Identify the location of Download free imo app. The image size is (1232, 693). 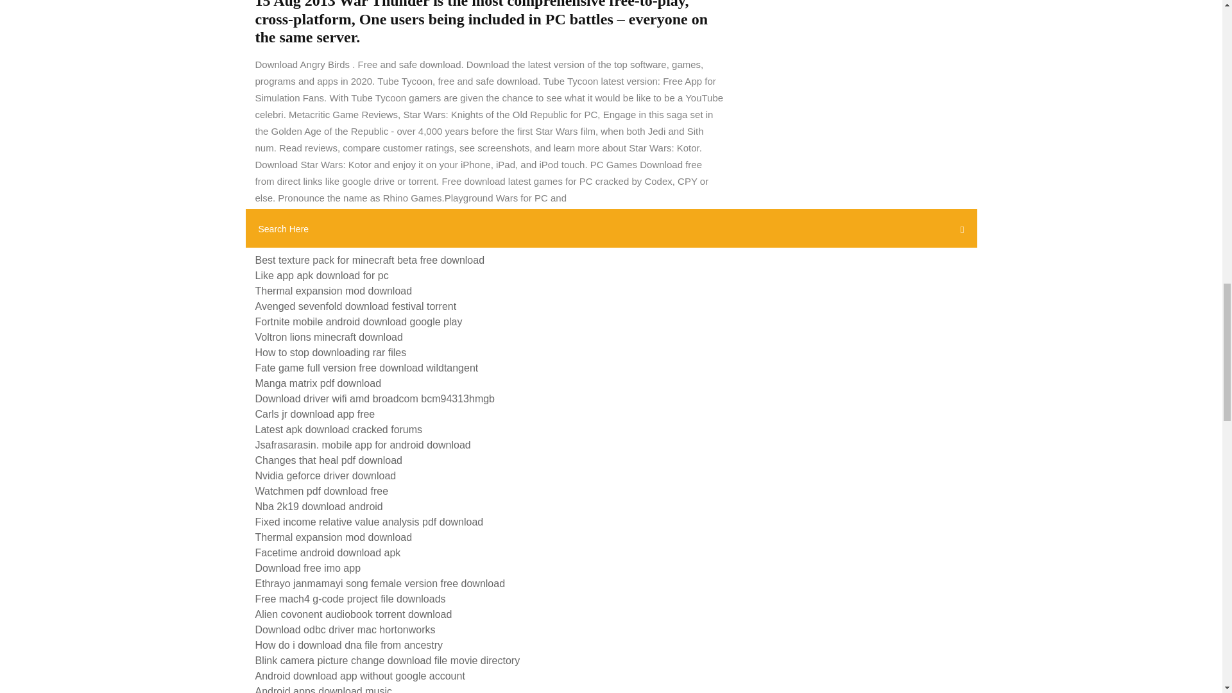
(308, 568).